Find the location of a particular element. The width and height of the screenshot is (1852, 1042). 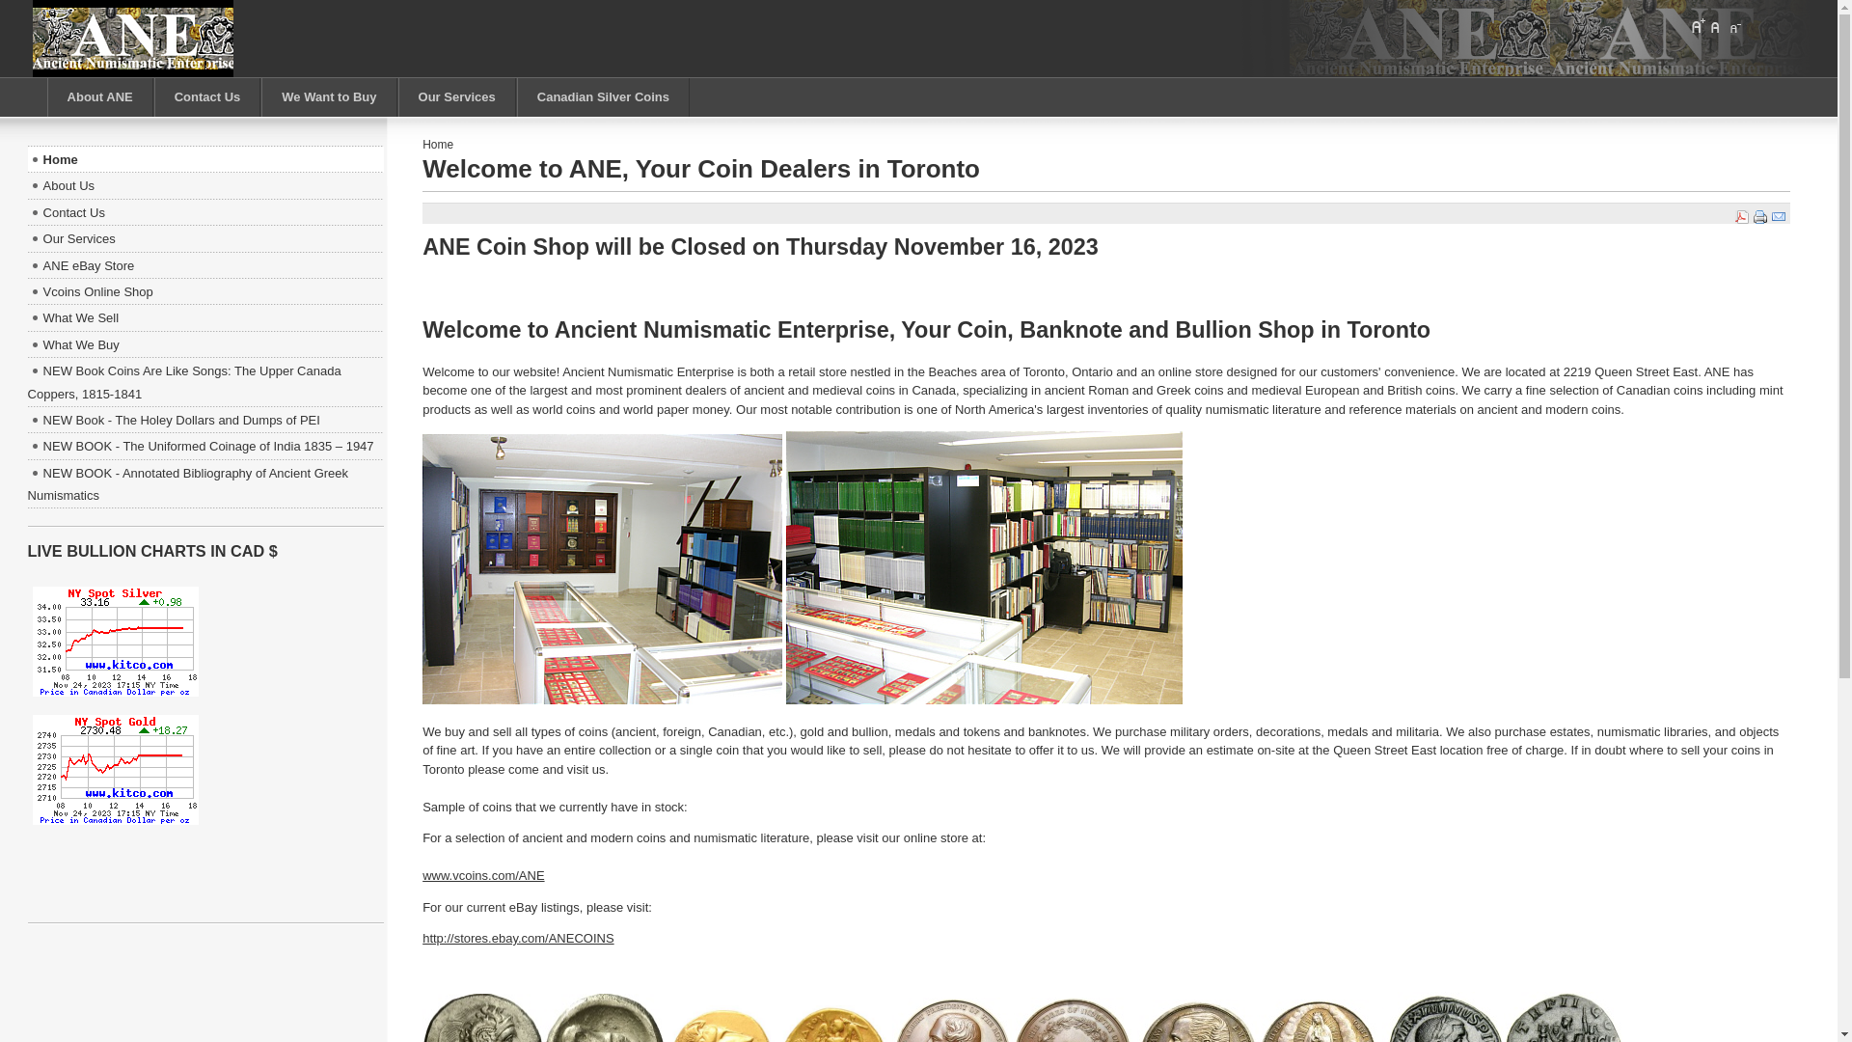

What We Sell is located at coordinates (206, 318).